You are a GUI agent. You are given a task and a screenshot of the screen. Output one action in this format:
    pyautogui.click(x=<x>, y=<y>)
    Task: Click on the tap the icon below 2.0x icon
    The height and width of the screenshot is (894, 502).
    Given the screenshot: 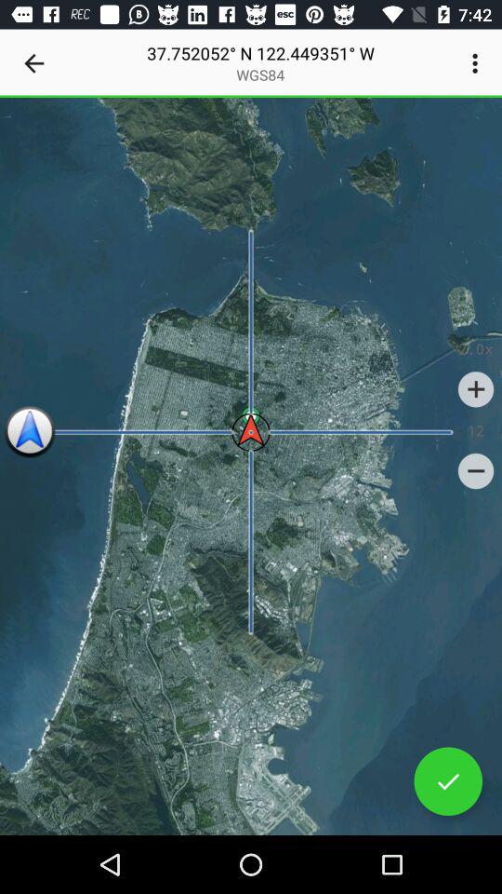 What is the action you would take?
    pyautogui.click(x=476, y=389)
    